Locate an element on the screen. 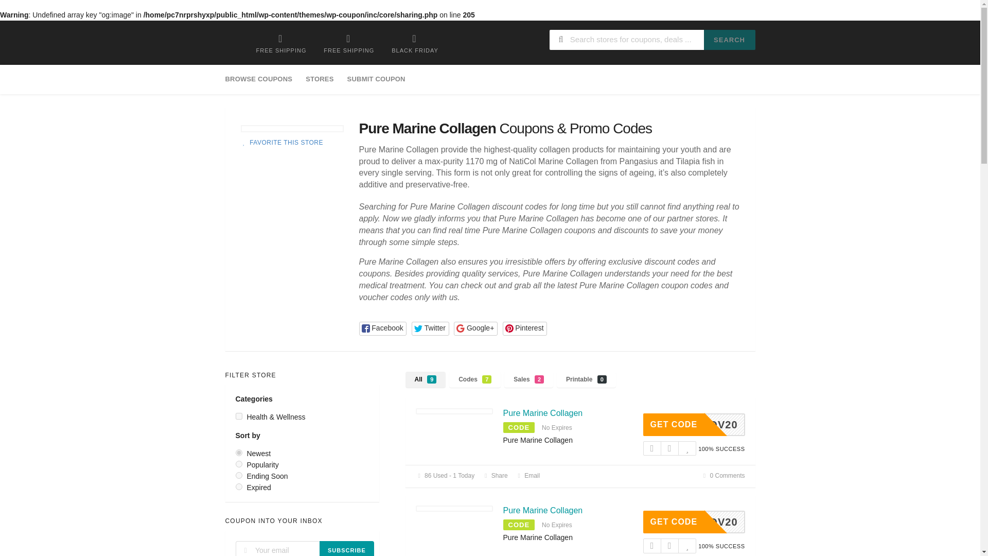 This screenshot has height=556, width=988. 0 Comments is located at coordinates (722, 475).